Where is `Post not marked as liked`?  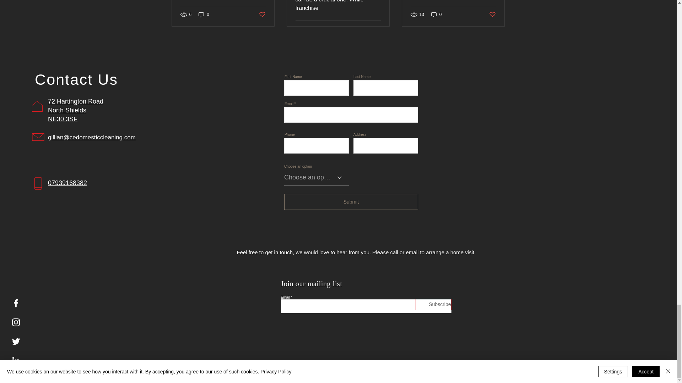
Post not marked as liked is located at coordinates (377, 29).